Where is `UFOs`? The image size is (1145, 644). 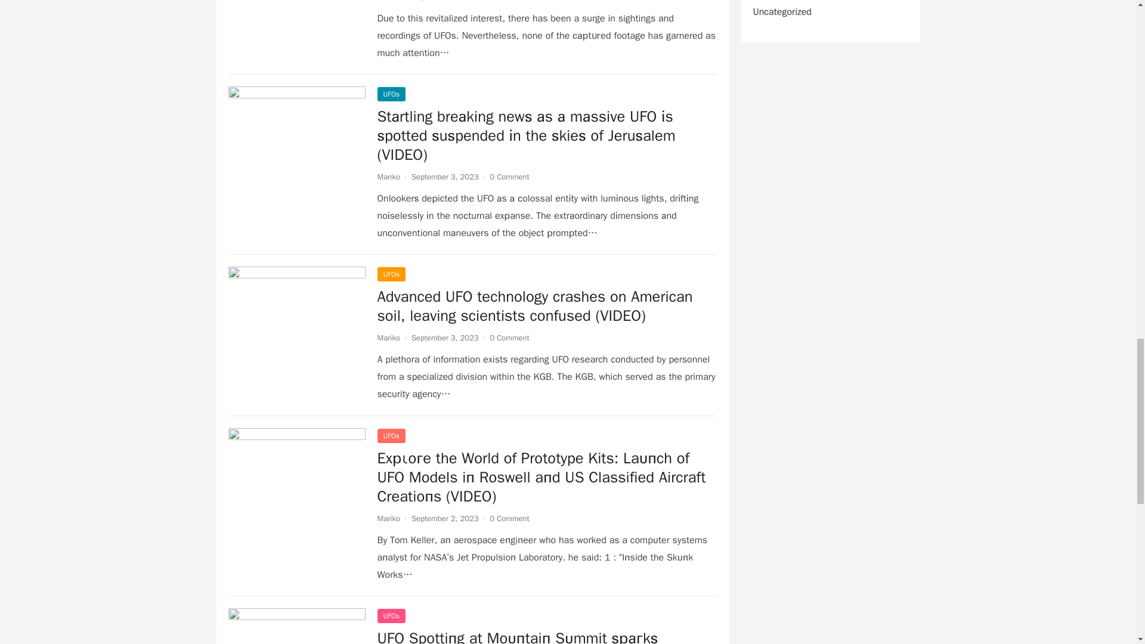 UFOs is located at coordinates (391, 274).